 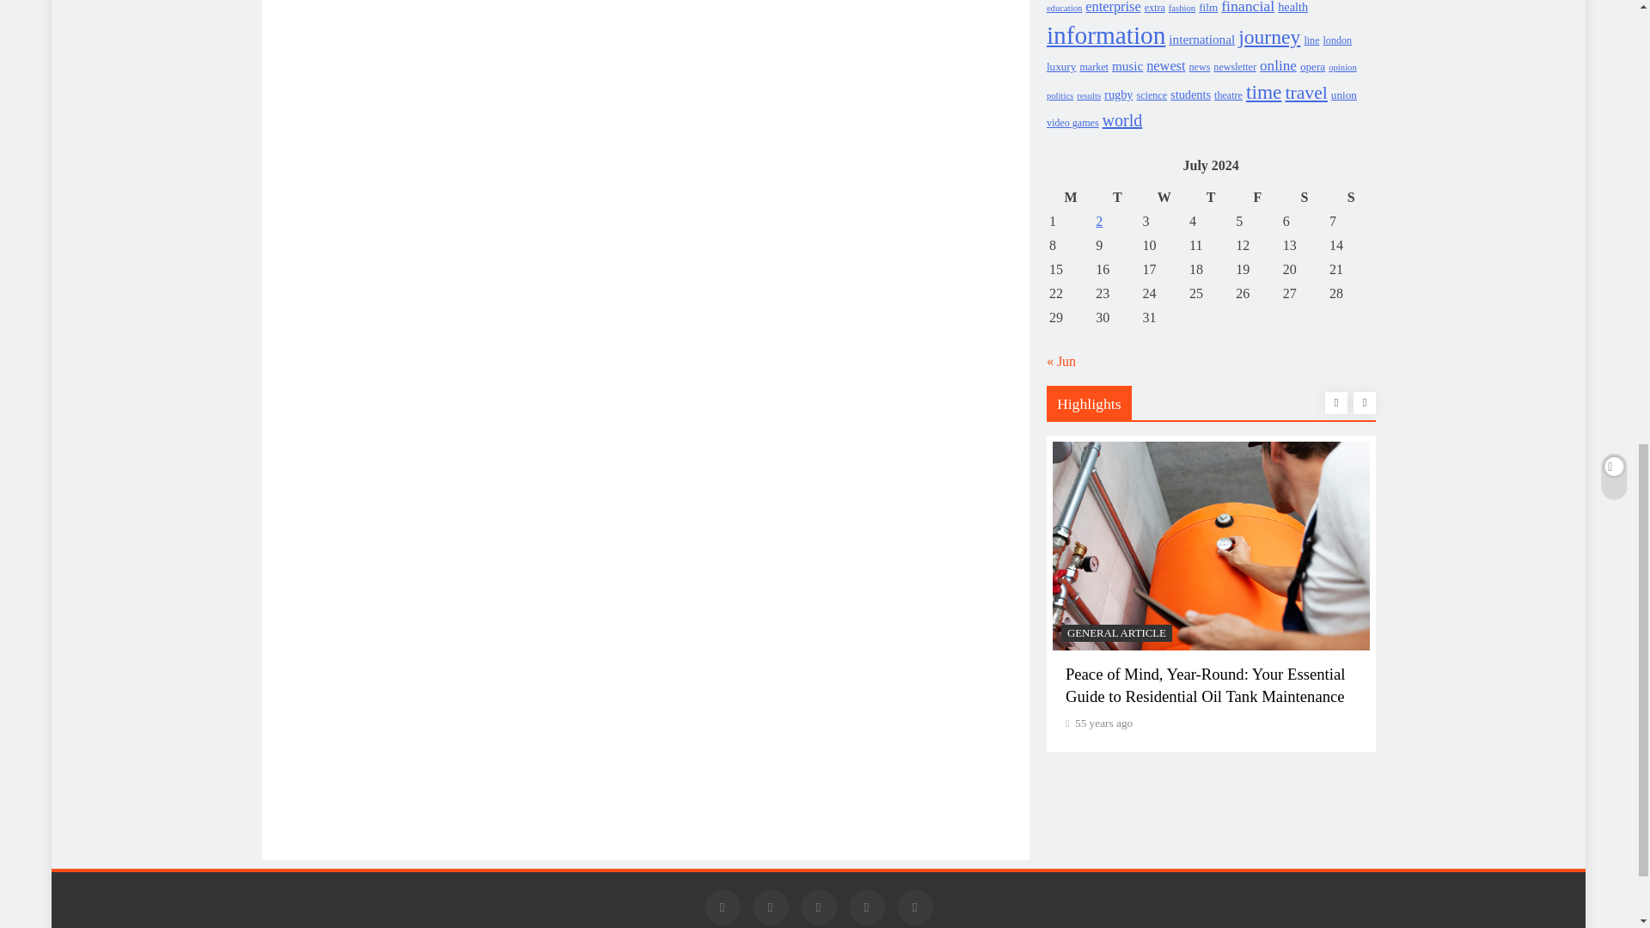 I want to click on Monday, so click(x=1070, y=198).